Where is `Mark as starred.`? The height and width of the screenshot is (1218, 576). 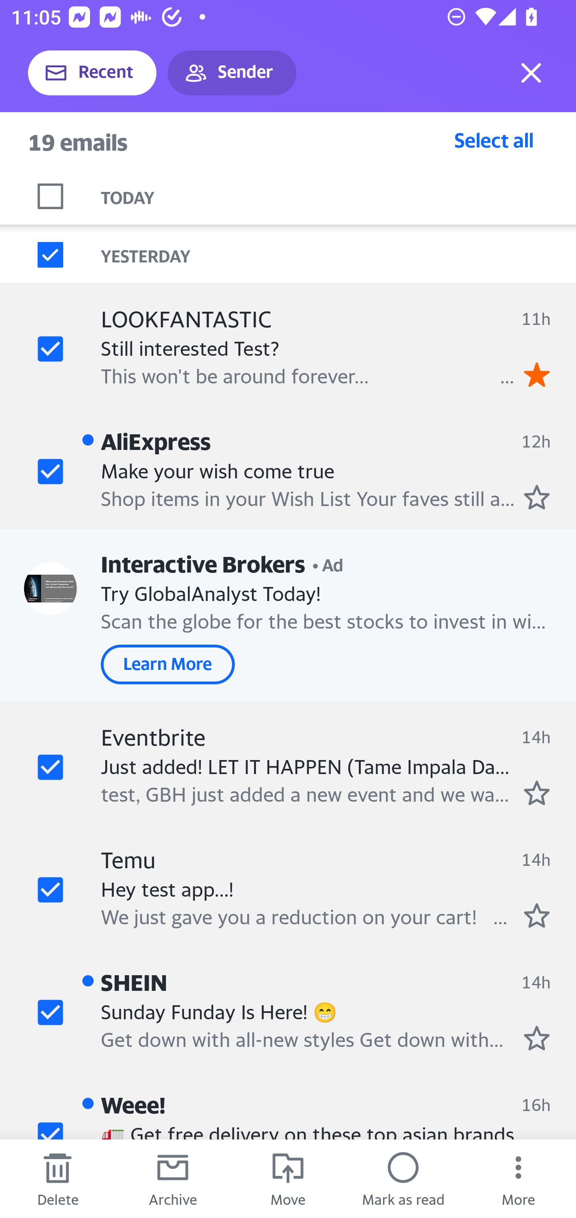
Mark as starred. is located at coordinates (537, 915).